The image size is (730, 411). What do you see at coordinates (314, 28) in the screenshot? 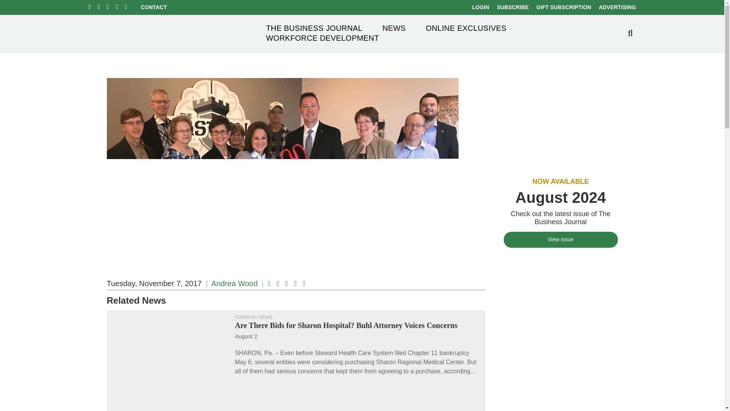
I see `THE BUSINESS JOURNAL` at bounding box center [314, 28].